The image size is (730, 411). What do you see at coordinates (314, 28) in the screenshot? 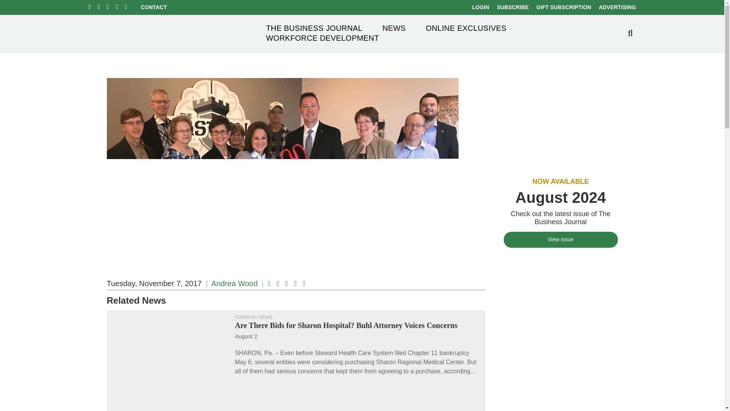
I see `THE BUSINESS JOURNAL` at bounding box center [314, 28].